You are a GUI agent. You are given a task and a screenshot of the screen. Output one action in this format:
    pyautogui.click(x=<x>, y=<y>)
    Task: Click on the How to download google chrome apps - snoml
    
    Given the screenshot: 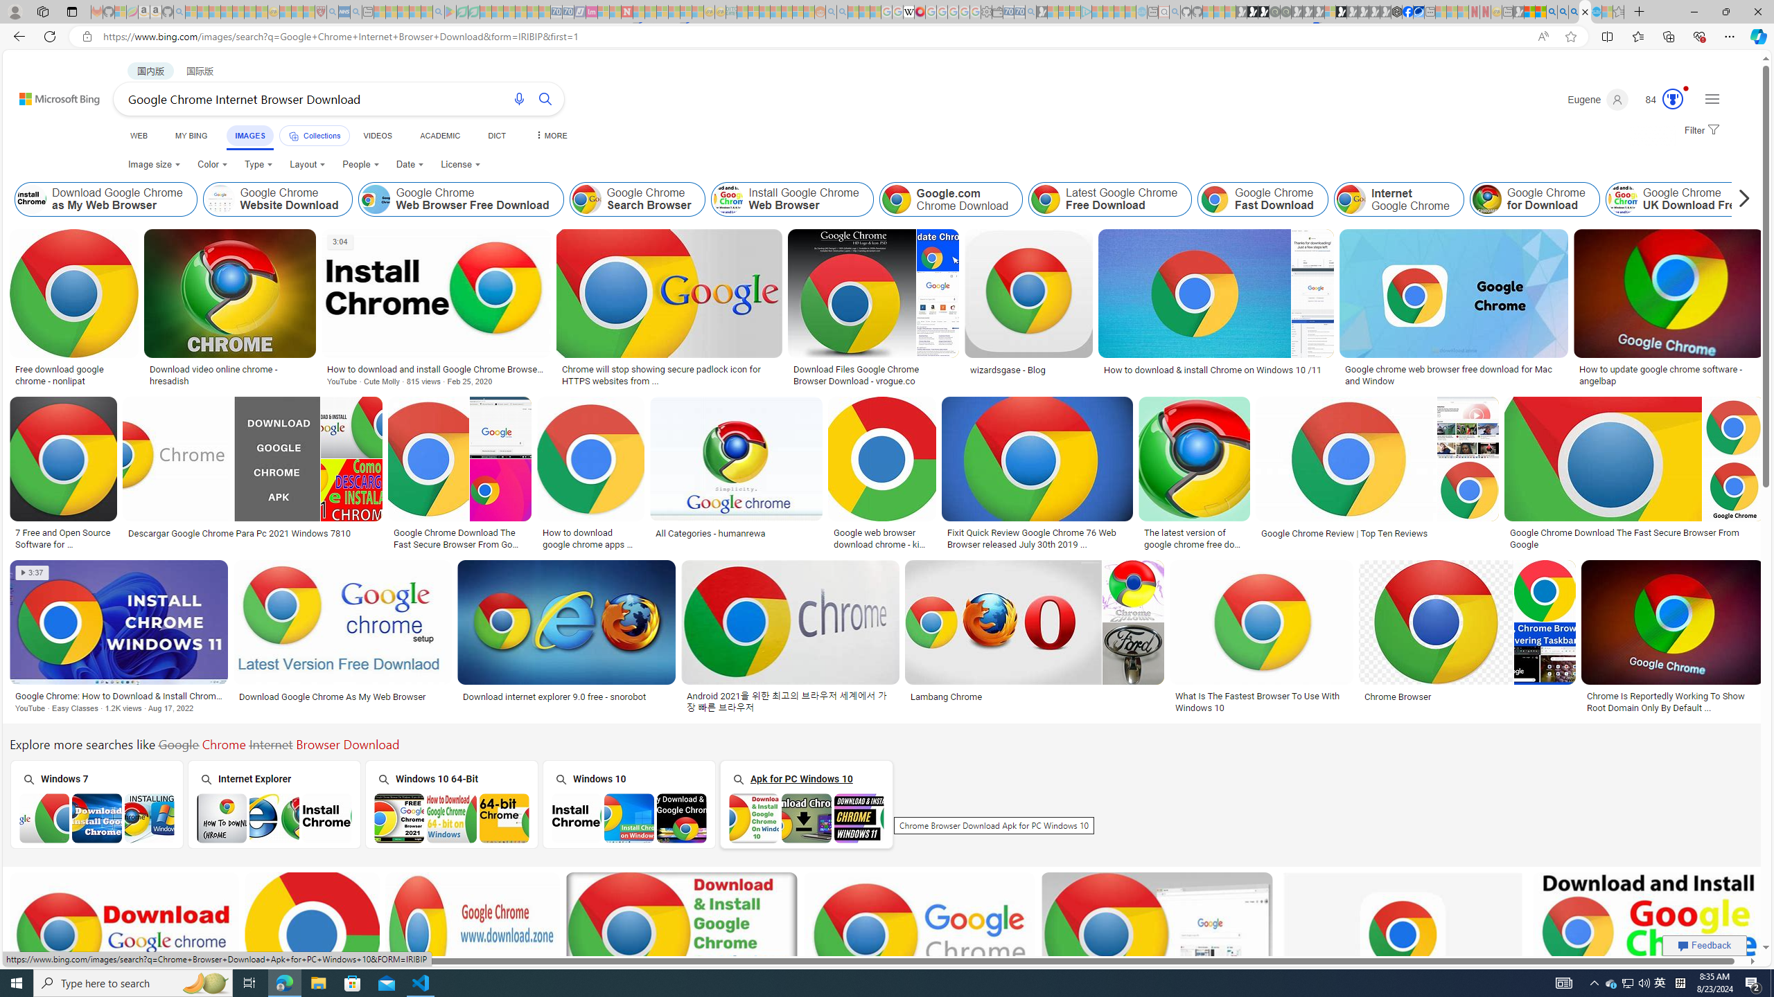 What is the action you would take?
    pyautogui.click(x=590, y=537)
    